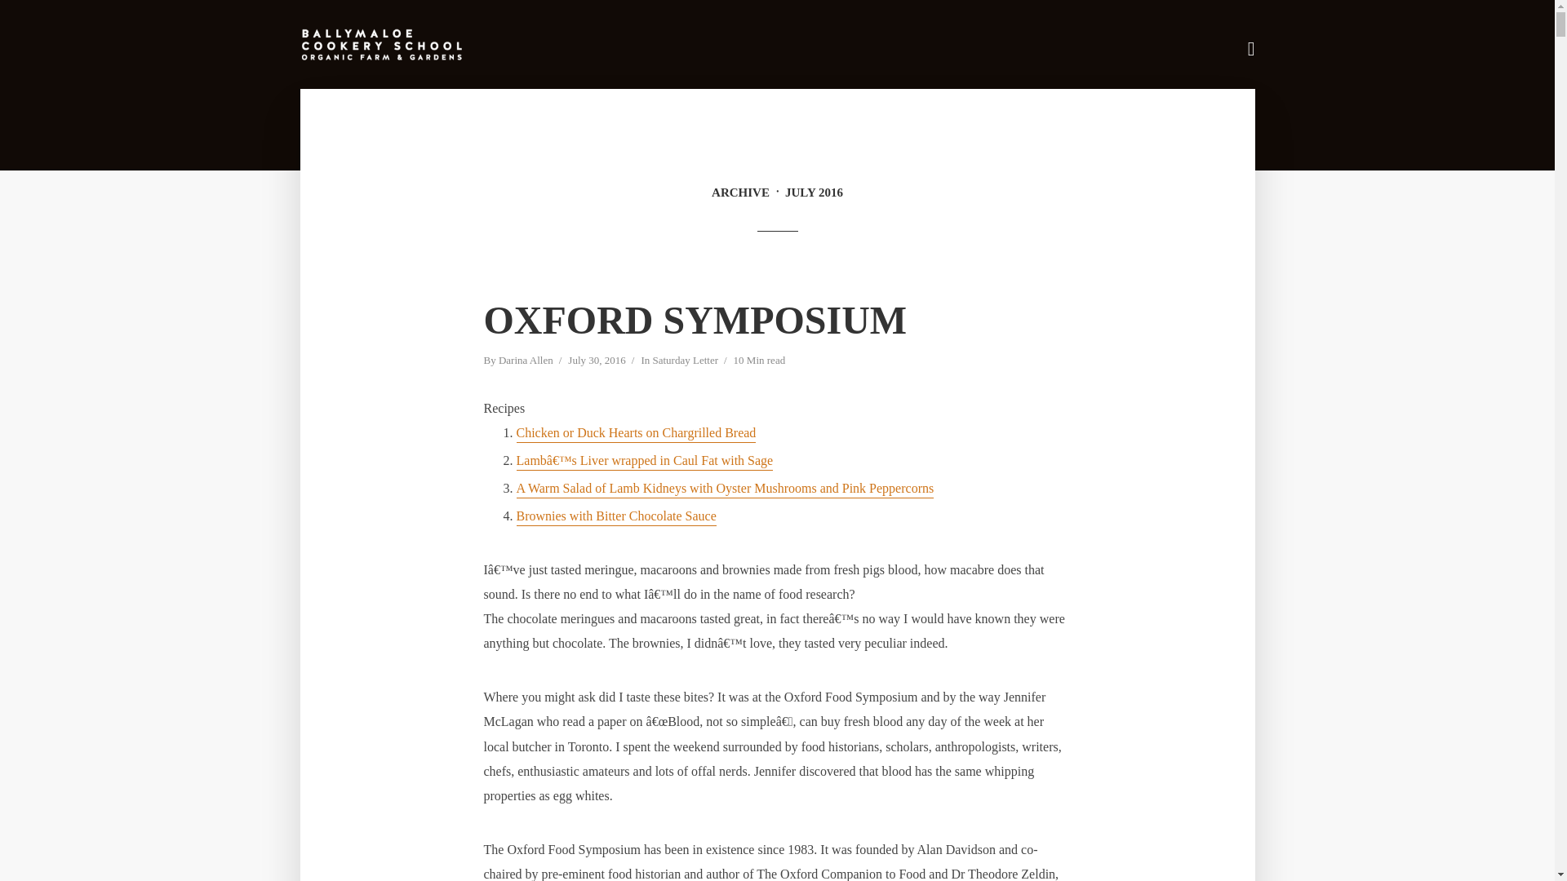 Image resolution: width=1567 pixels, height=881 pixels. Describe the element at coordinates (684, 361) in the screenshot. I see `Saturday Letter` at that location.